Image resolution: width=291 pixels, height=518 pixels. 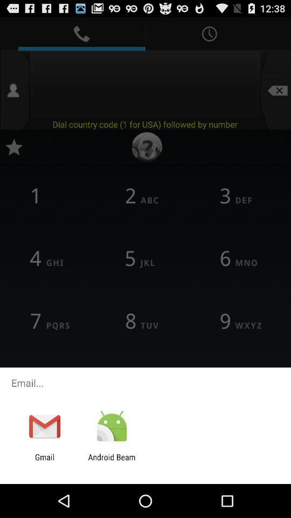 I want to click on click item next to the android beam app, so click(x=44, y=462).